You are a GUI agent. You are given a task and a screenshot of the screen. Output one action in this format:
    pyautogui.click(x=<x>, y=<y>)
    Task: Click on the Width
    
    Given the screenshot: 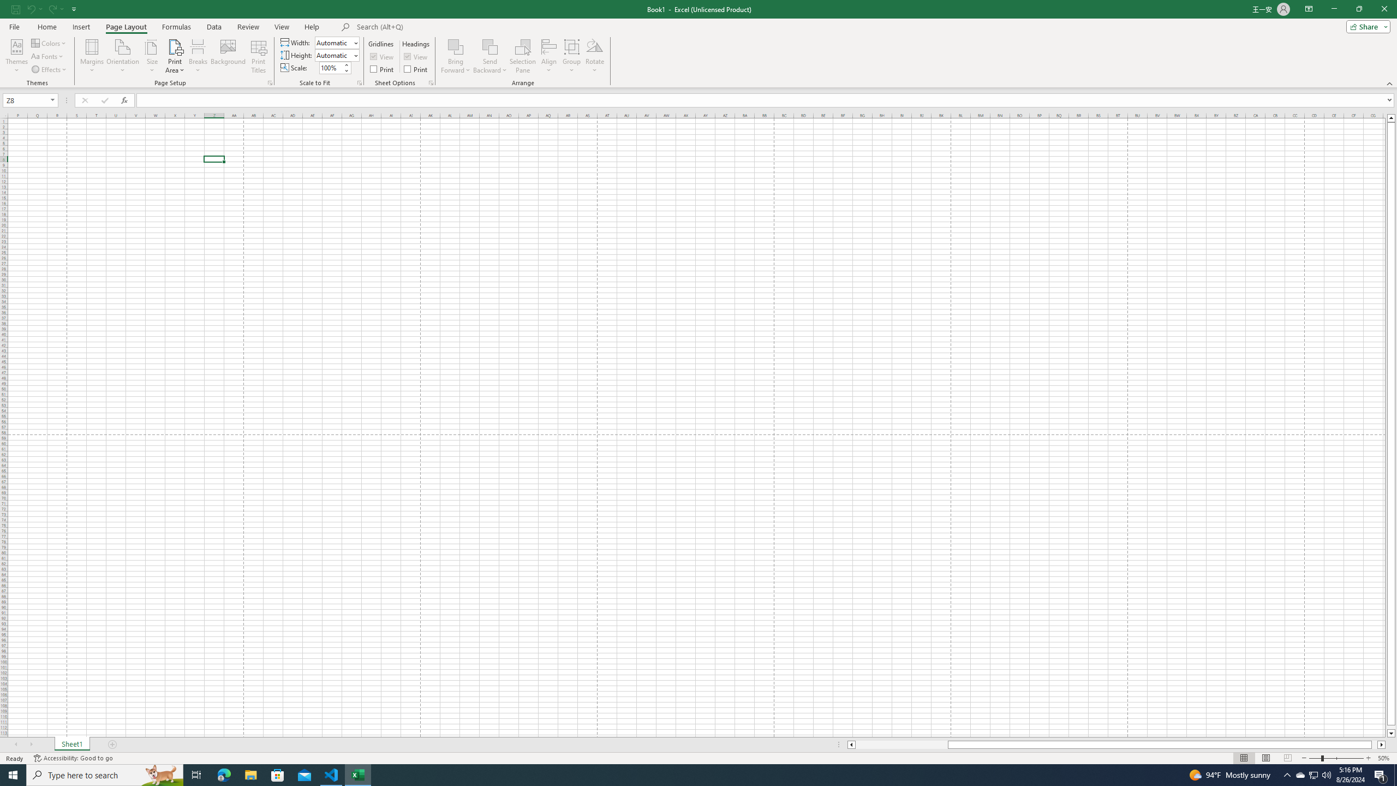 What is the action you would take?
    pyautogui.click(x=336, y=43)
    